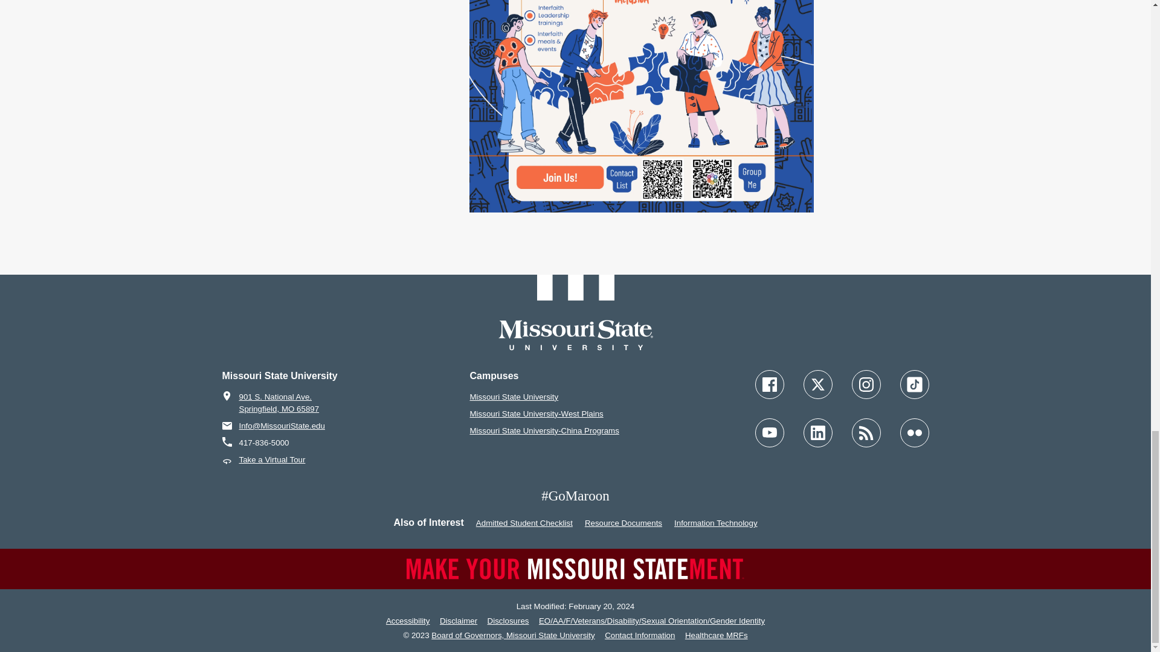 The width and height of the screenshot is (1160, 652). I want to click on Follow Missouri State on LinkedIn, so click(818, 432).